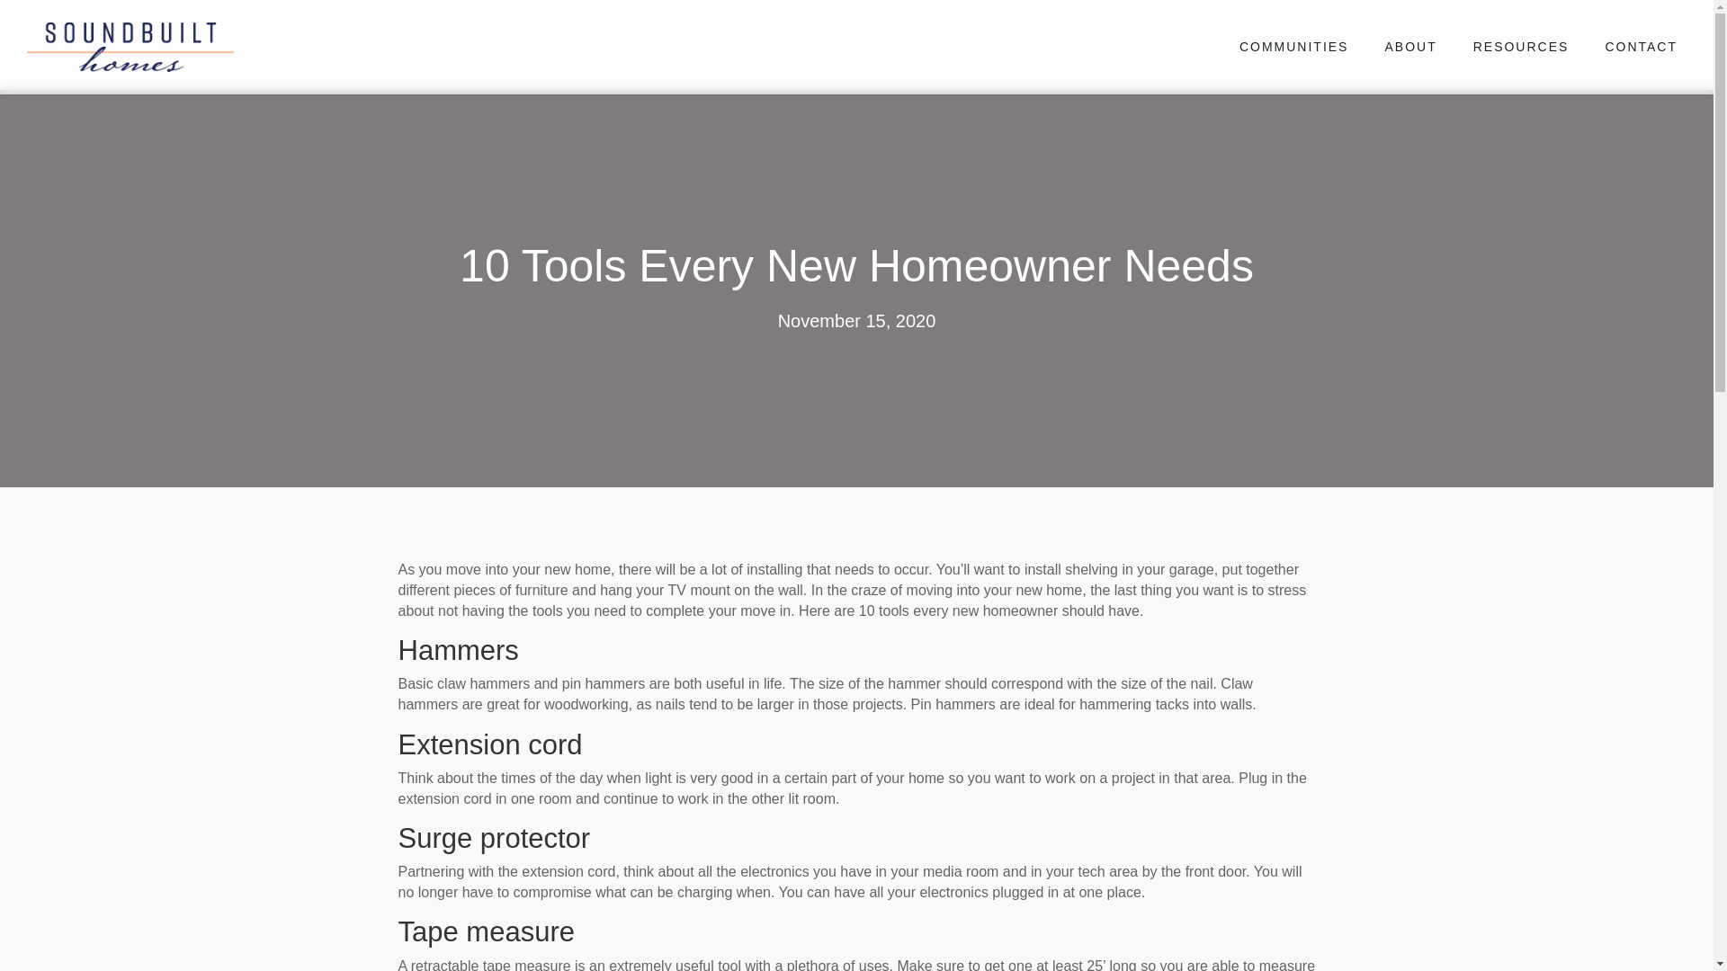 This screenshot has width=1727, height=971. I want to click on CONTACT, so click(1641, 47).